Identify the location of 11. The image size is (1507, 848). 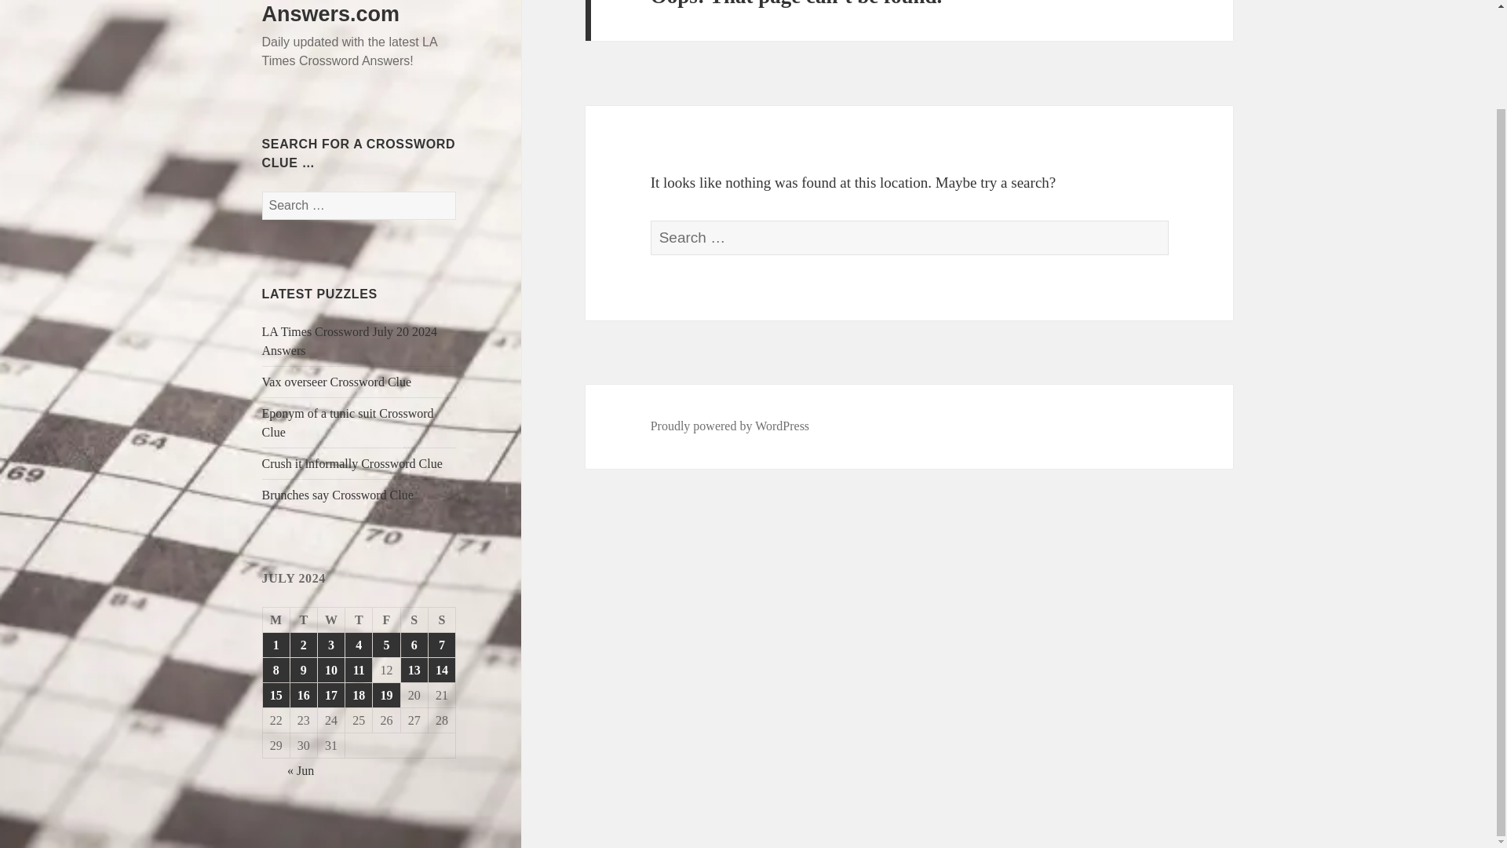
(358, 671).